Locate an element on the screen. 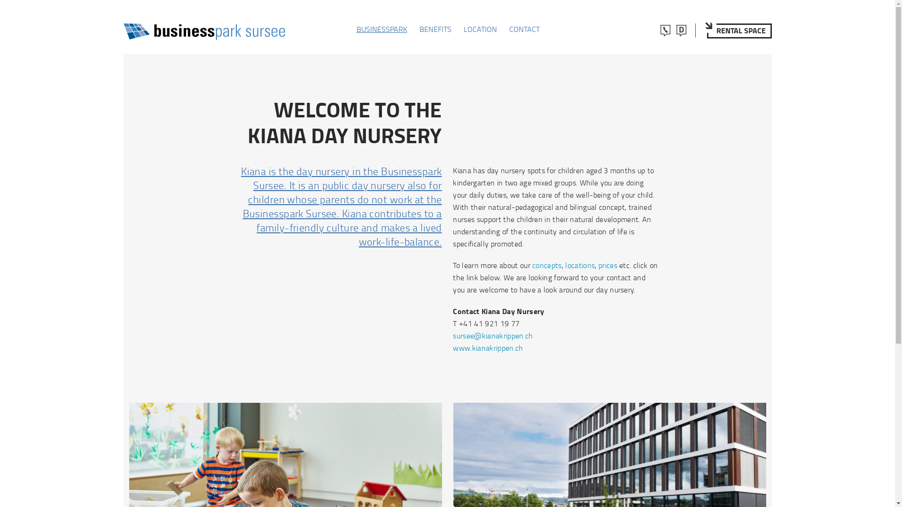  concepts is located at coordinates (547, 265).